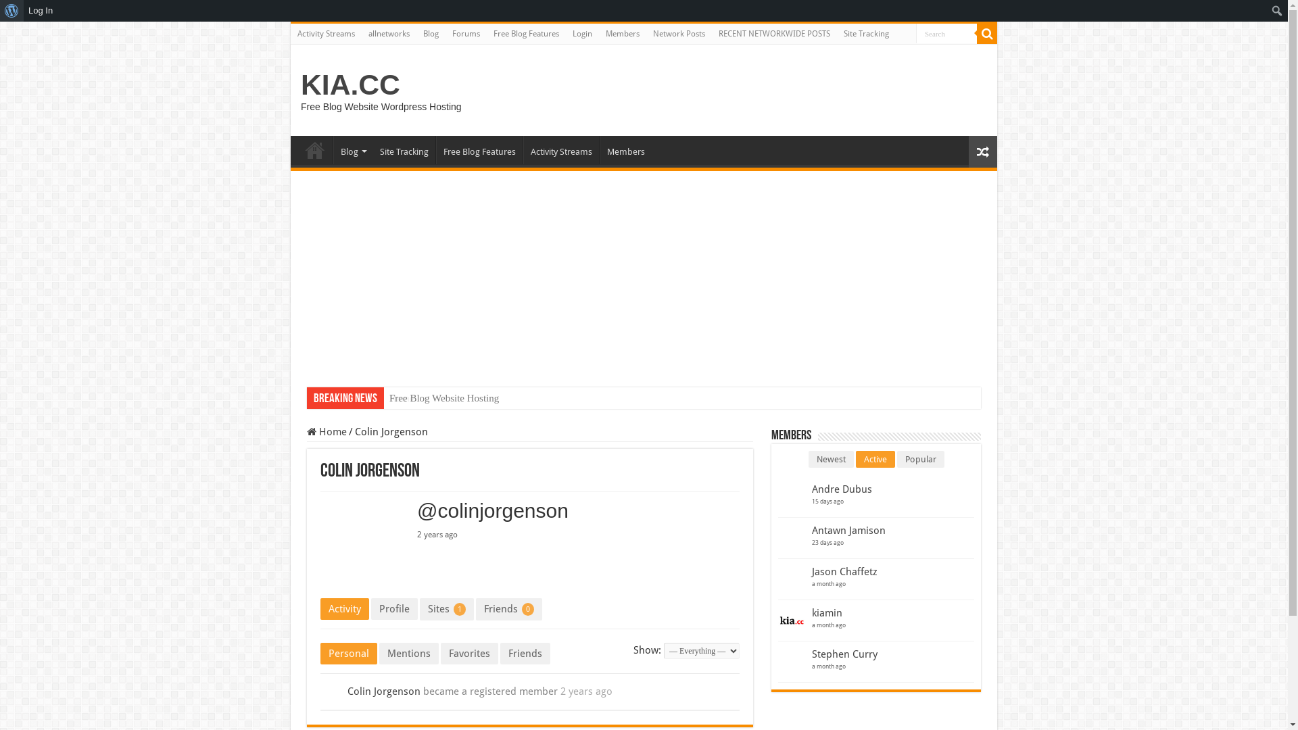 The image size is (1298, 730). What do you see at coordinates (845, 654) in the screenshot?
I see `Stephen Curry` at bounding box center [845, 654].